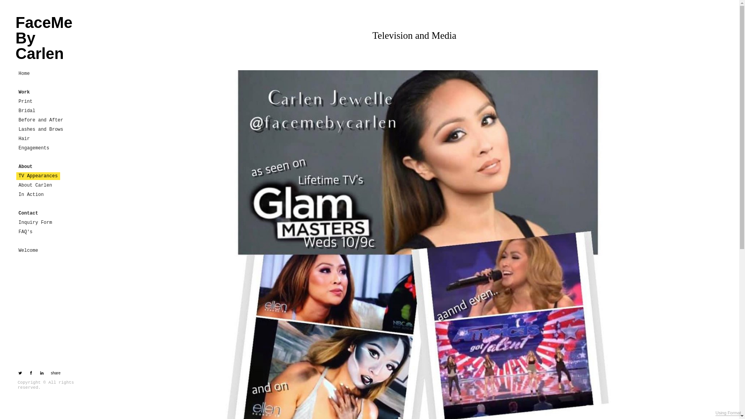 The height and width of the screenshot is (419, 745). I want to click on In Action, so click(31, 195).